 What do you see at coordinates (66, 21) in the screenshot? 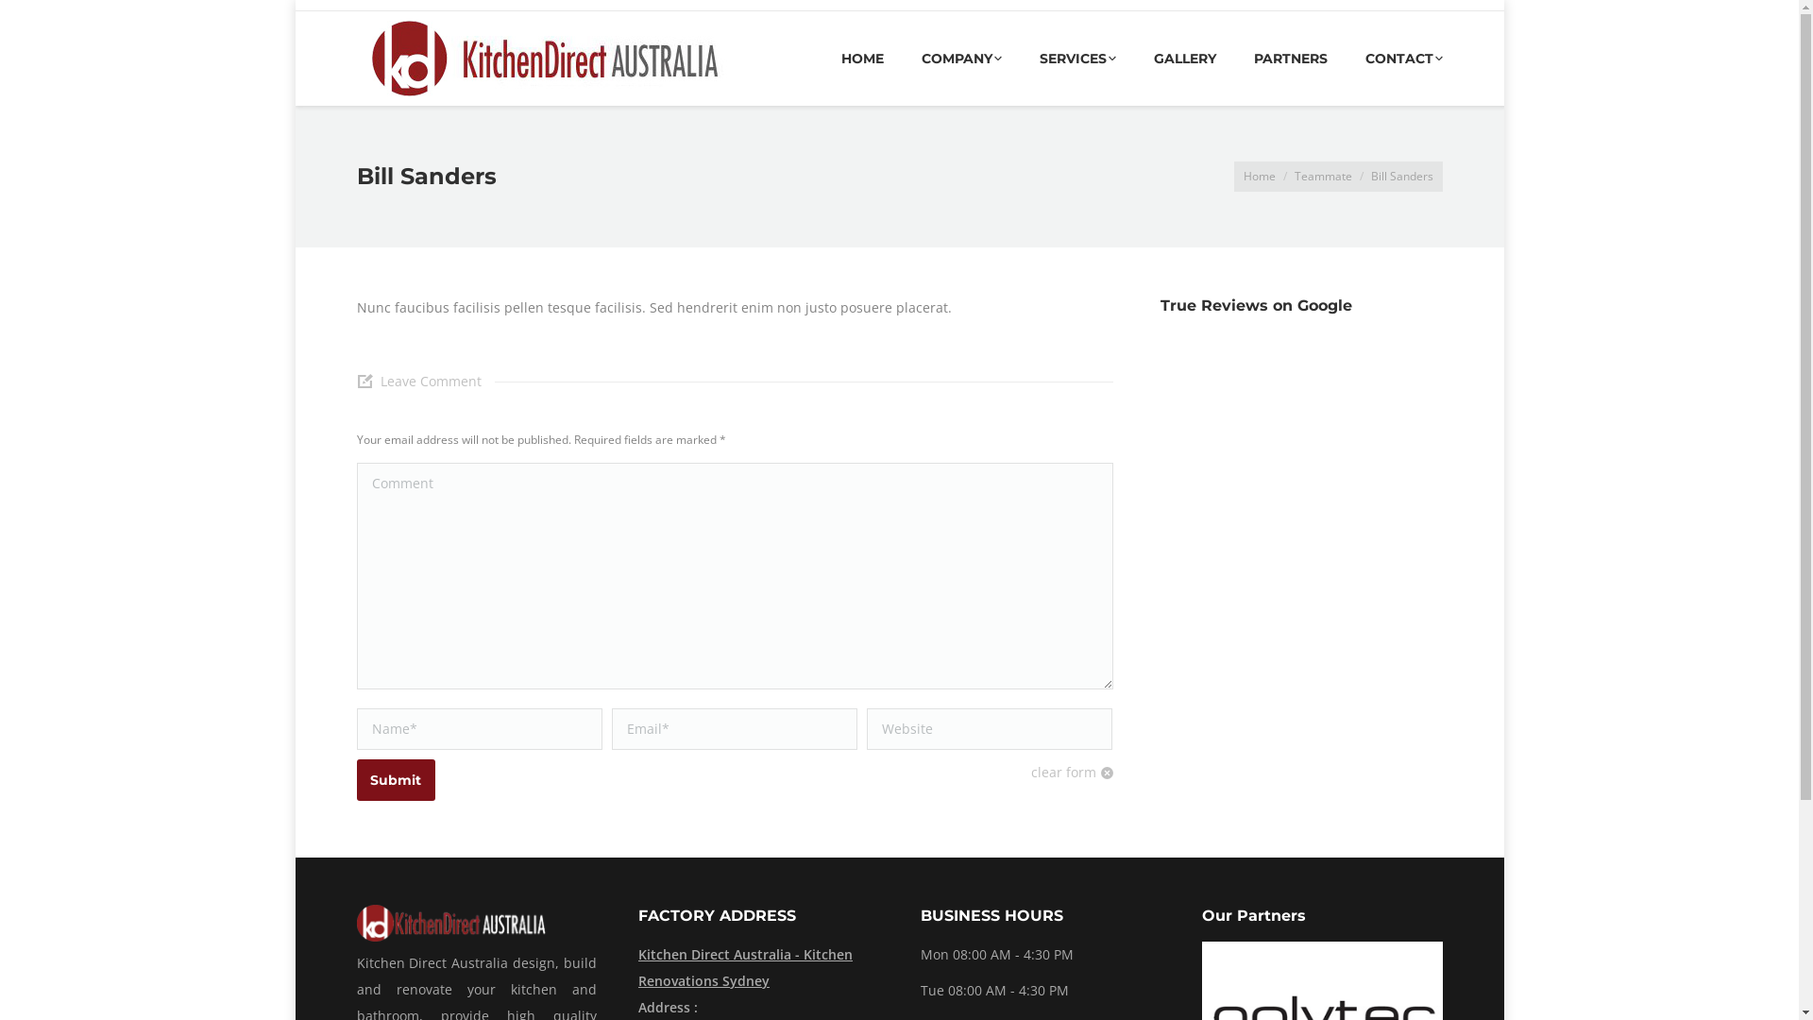
I see `Post Comment` at bounding box center [66, 21].